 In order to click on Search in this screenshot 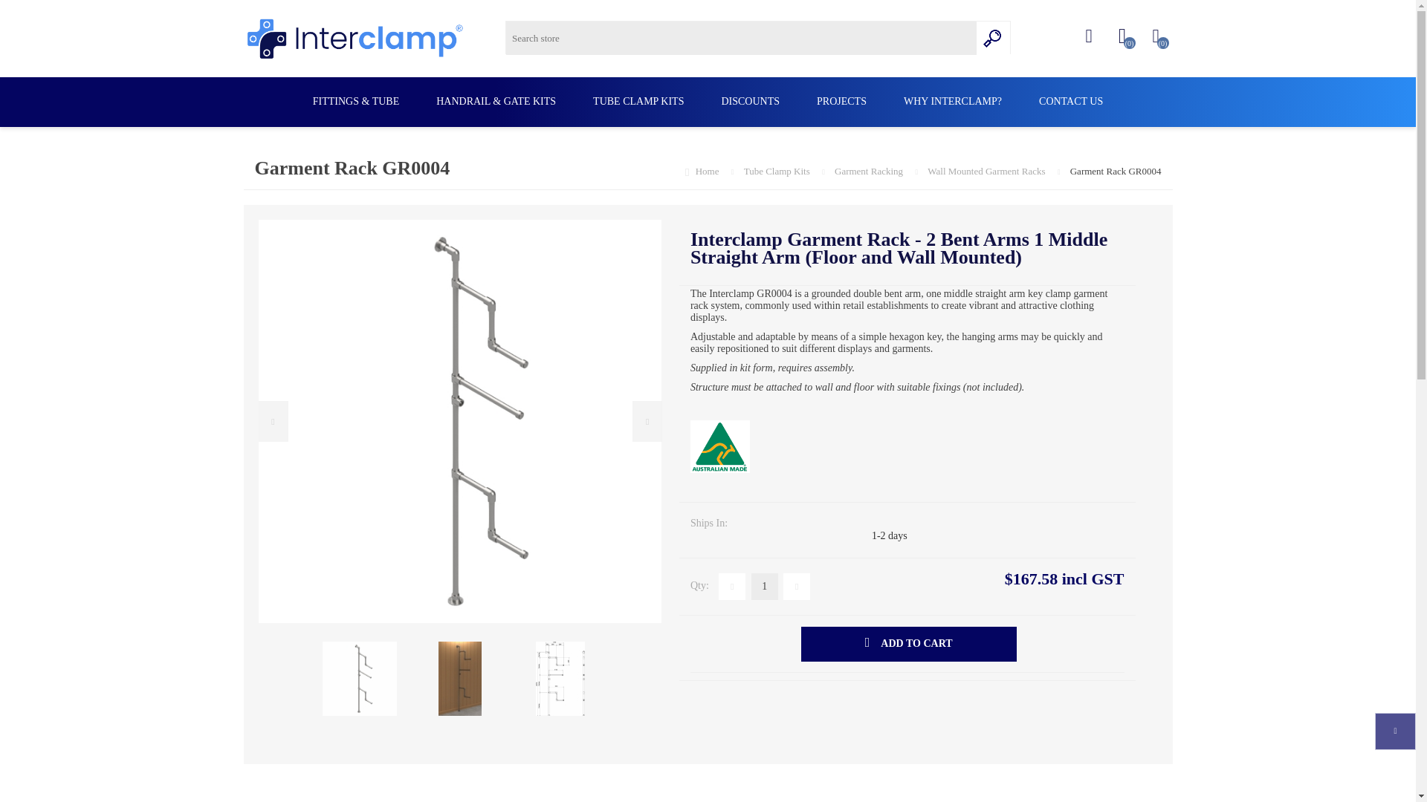, I will do `click(993, 39)`.